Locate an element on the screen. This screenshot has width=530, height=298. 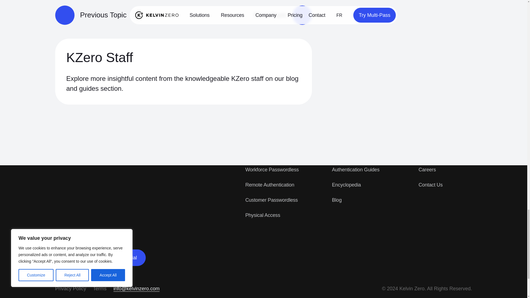
Previous Topic is located at coordinates (91, 15).